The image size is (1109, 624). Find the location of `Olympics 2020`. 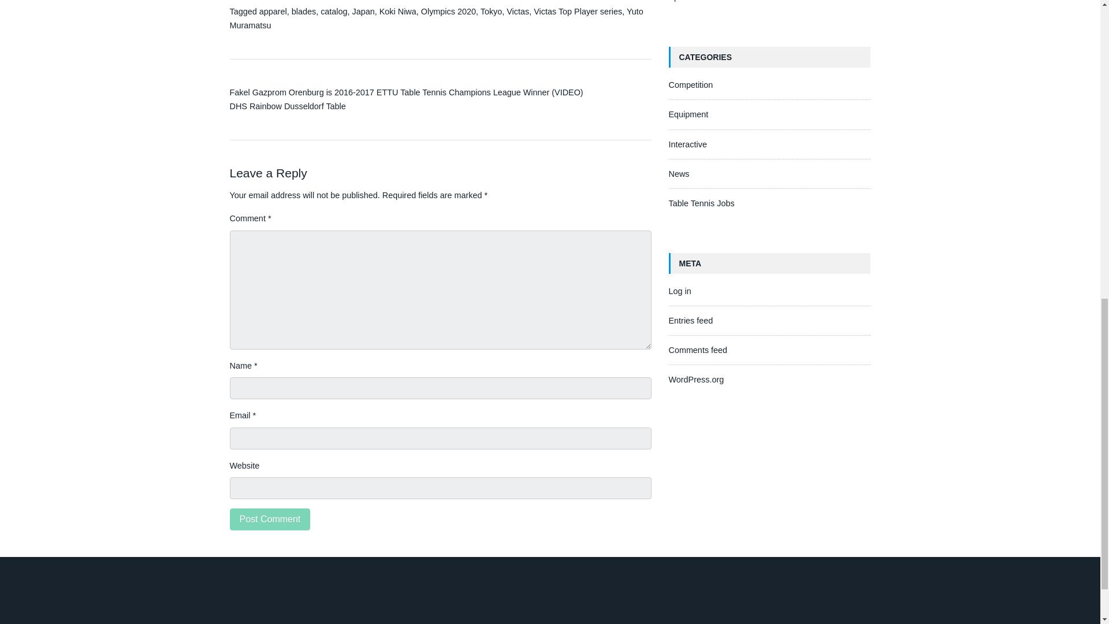

Olympics 2020 is located at coordinates (448, 12).